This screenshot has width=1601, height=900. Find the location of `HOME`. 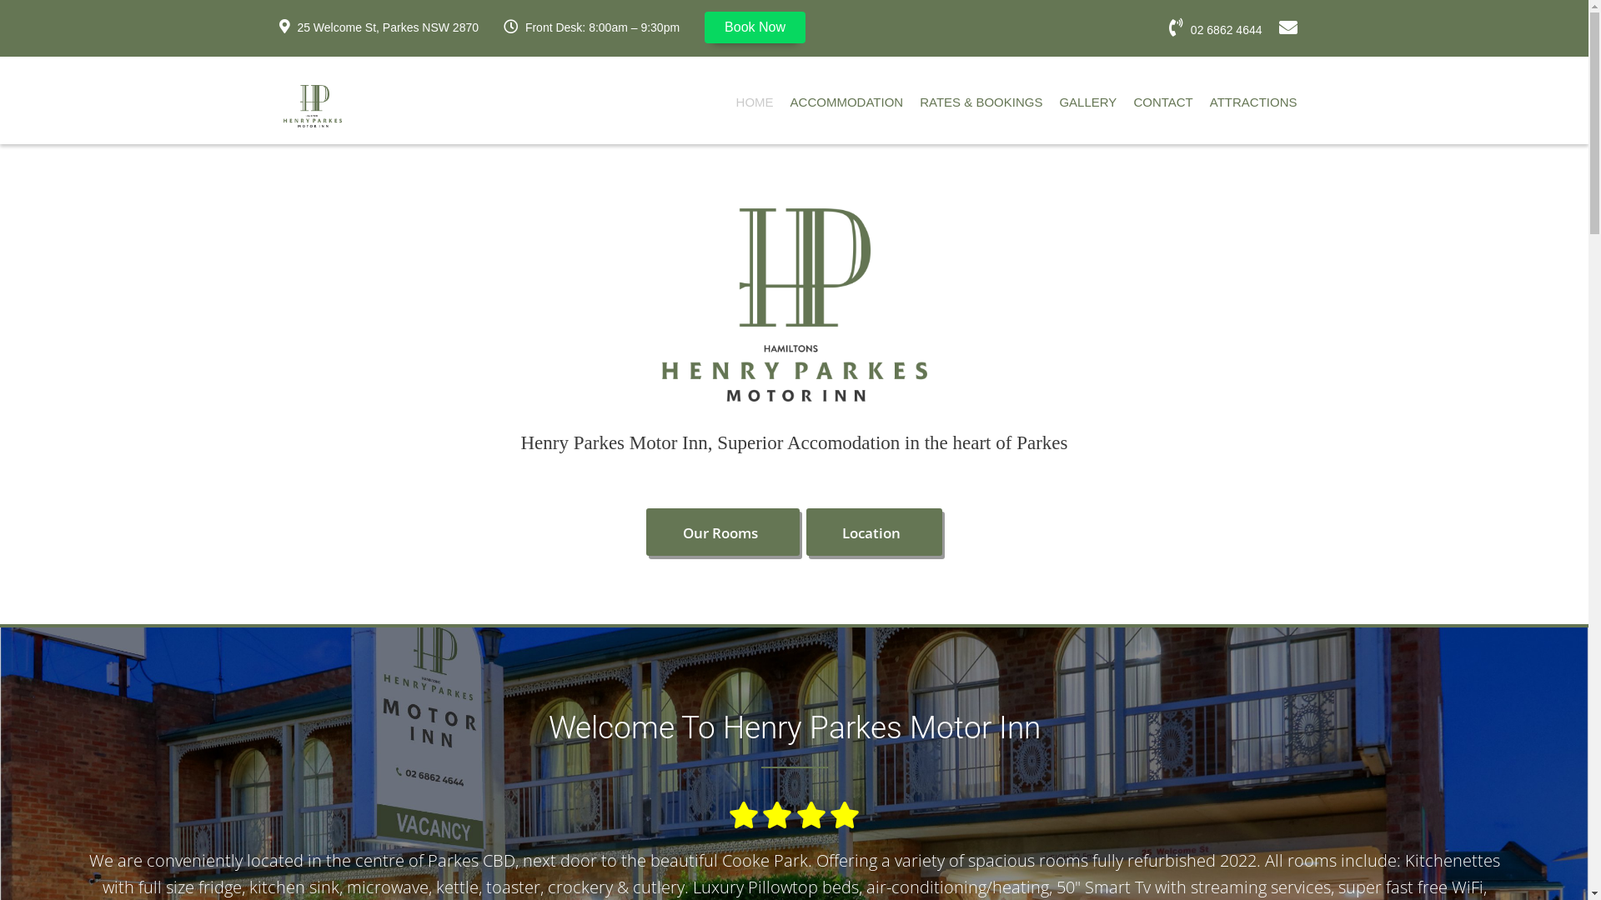

HOME is located at coordinates (755, 105).